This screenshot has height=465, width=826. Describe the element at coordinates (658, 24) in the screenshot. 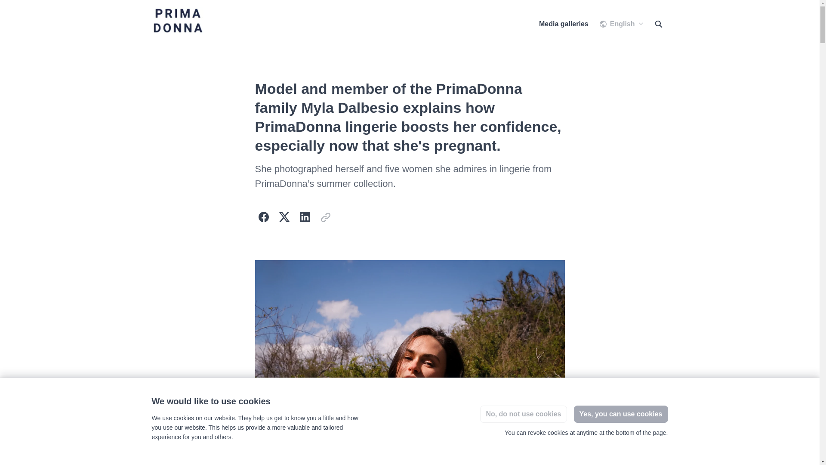

I see `Search` at that location.